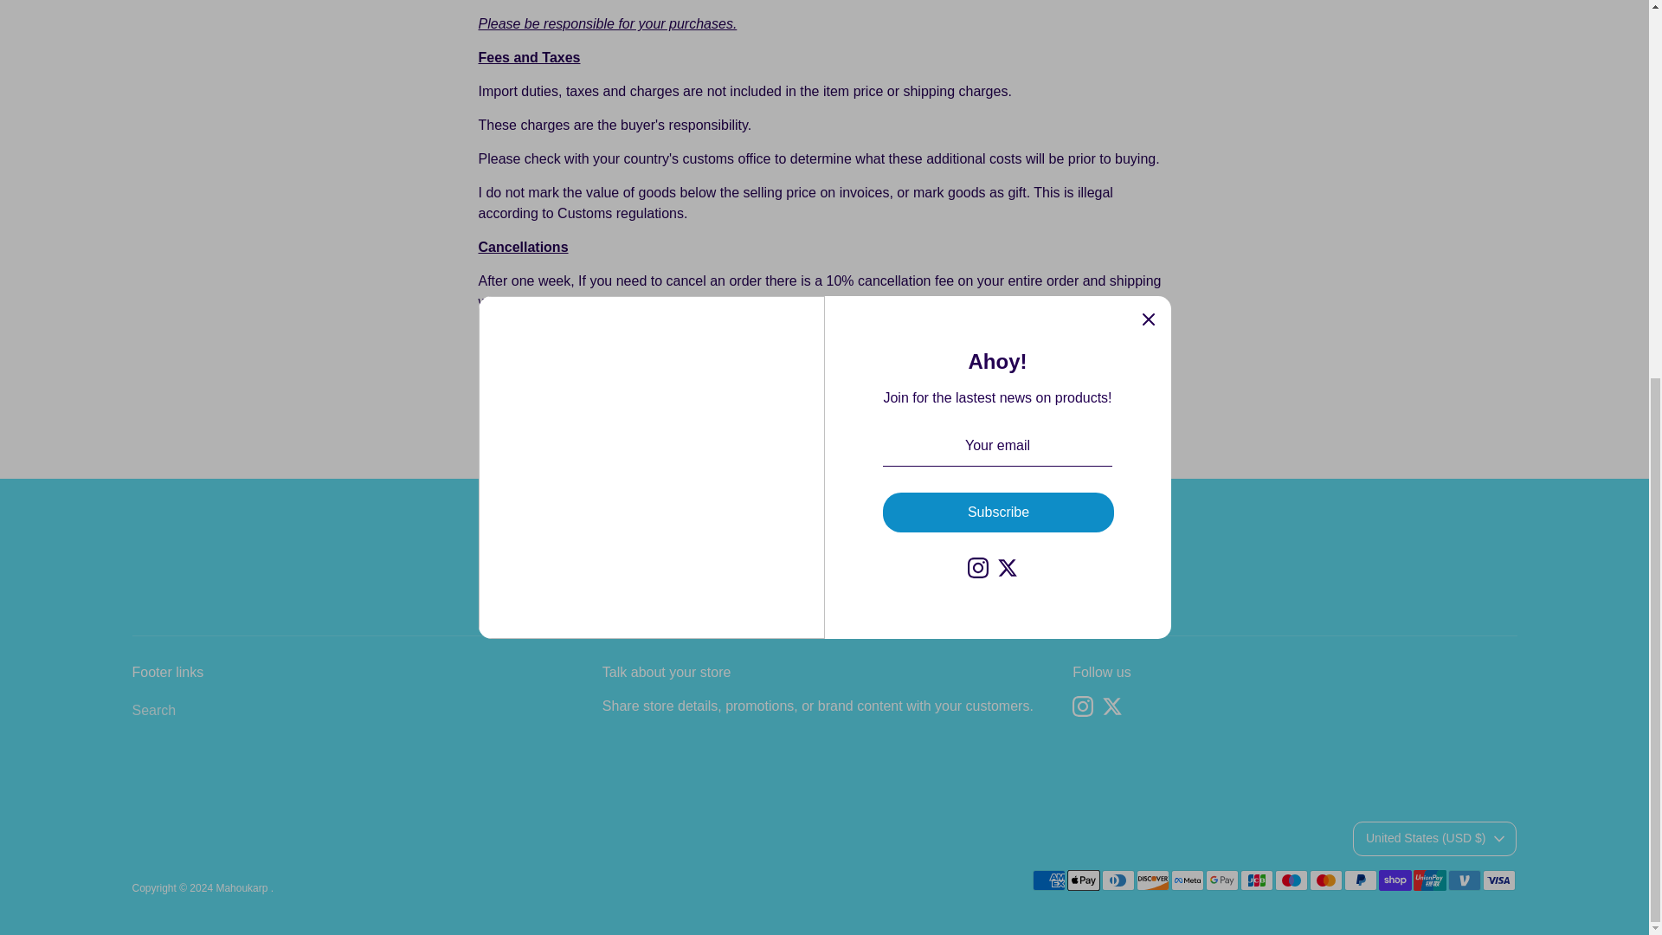  I want to click on Discover, so click(1151, 880).